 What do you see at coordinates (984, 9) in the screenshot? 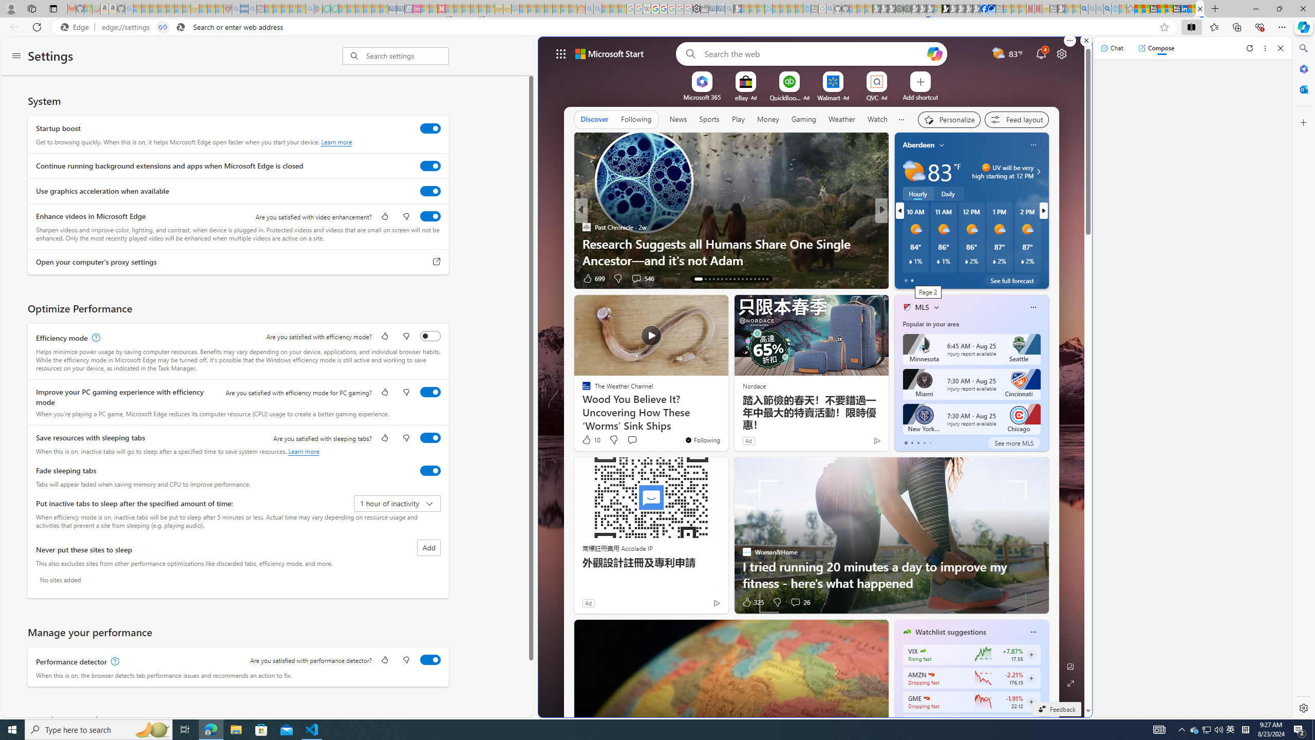
I see `Nordace | Facebook` at bounding box center [984, 9].